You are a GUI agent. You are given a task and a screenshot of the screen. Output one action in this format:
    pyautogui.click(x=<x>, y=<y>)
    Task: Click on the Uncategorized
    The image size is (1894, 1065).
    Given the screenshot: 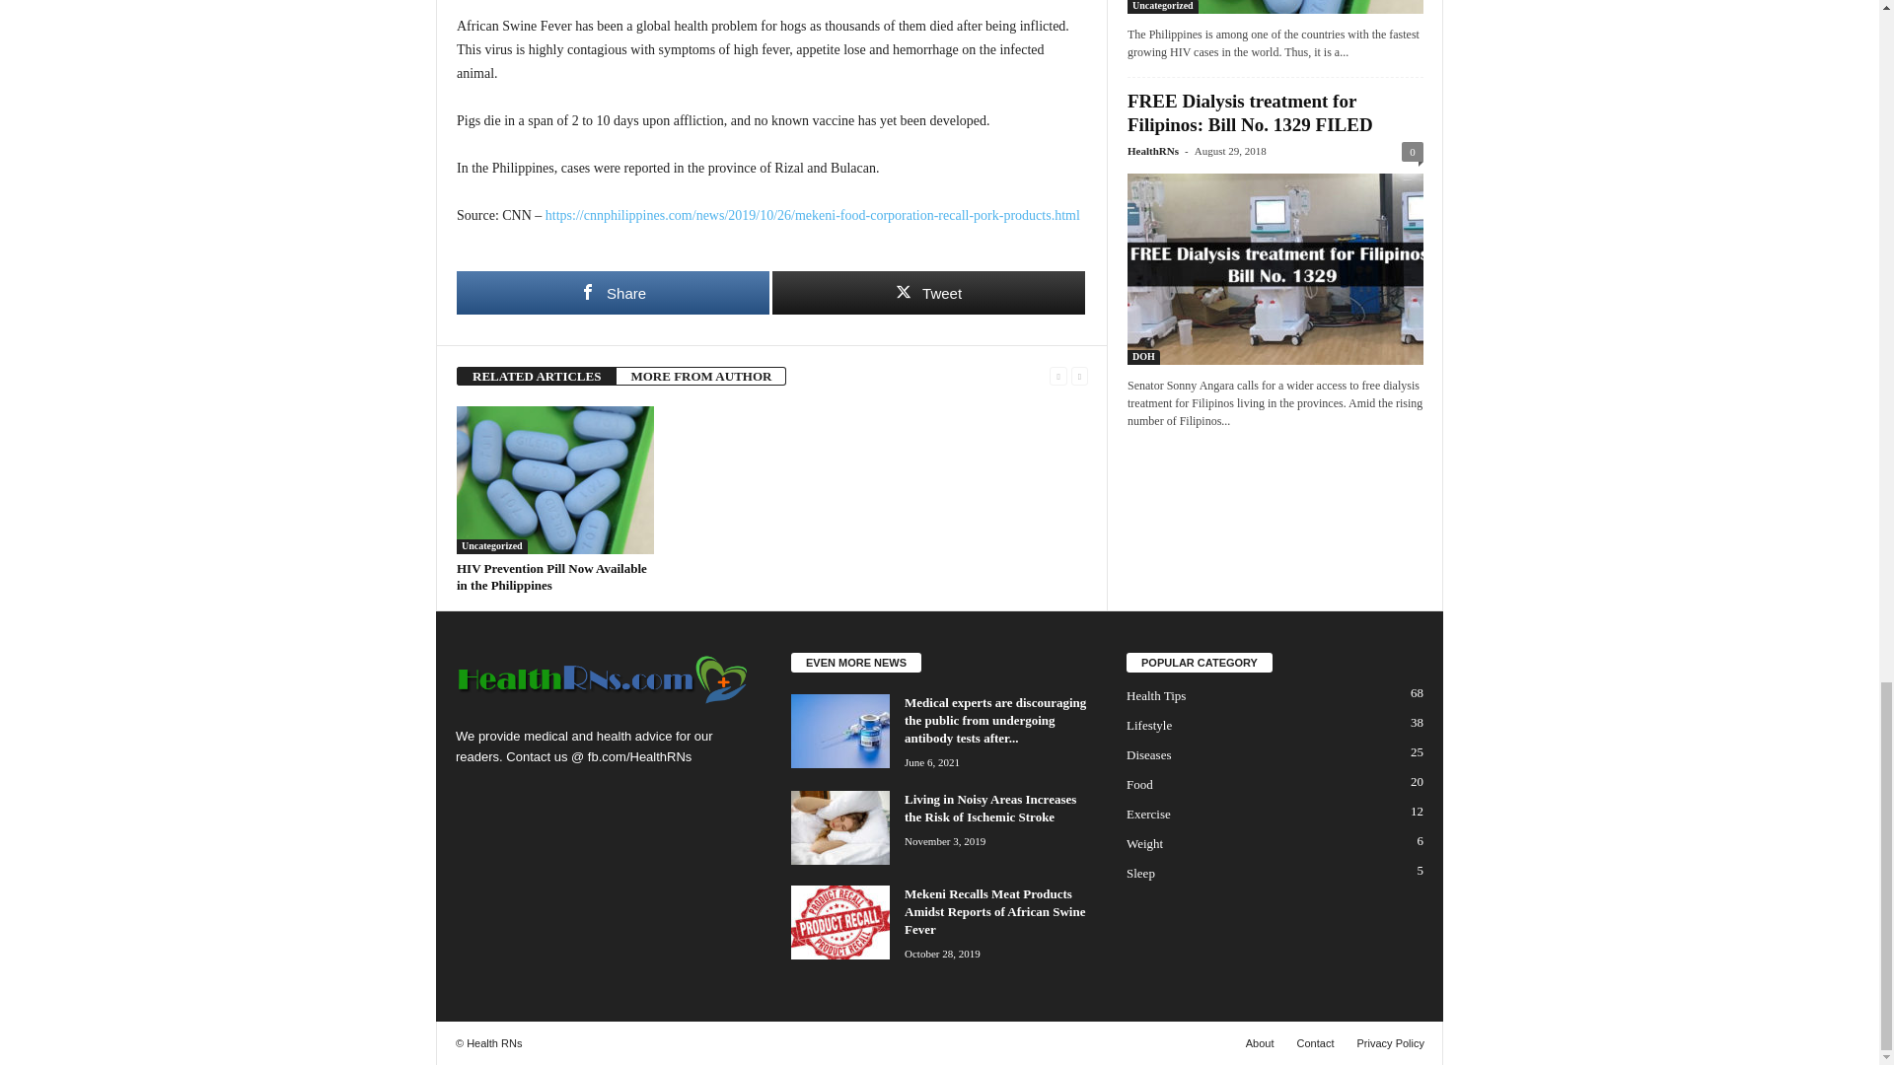 What is the action you would take?
    pyautogui.click(x=491, y=546)
    